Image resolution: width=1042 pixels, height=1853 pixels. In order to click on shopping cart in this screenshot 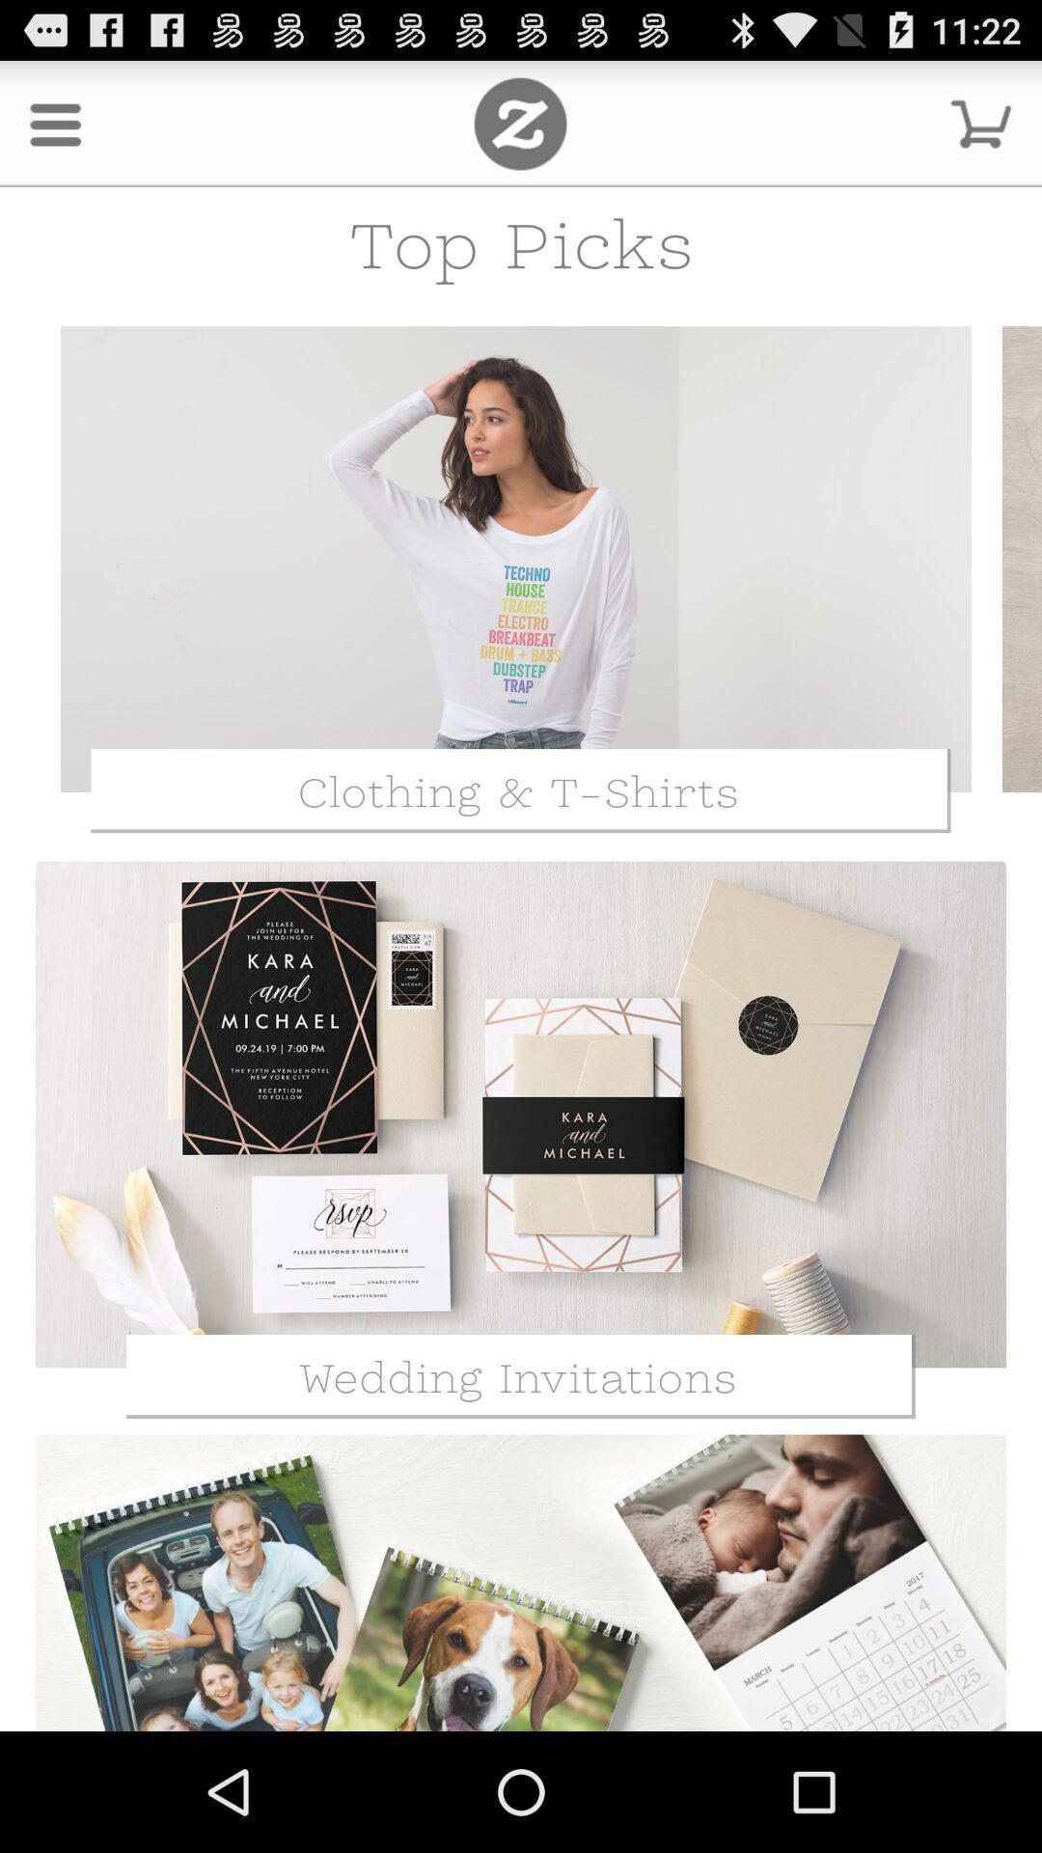, I will do `click(981, 124)`.